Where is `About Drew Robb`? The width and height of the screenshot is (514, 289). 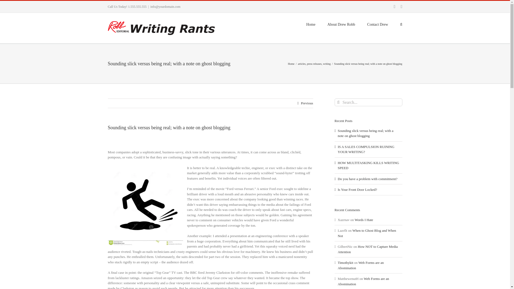 About Drew Robb is located at coordinates (341, 24).